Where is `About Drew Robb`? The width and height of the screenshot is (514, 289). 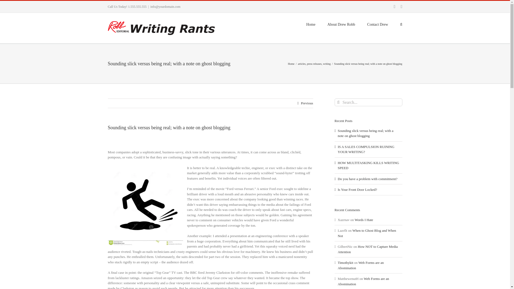 About Drew Robb is located at coordinates (341, 24).